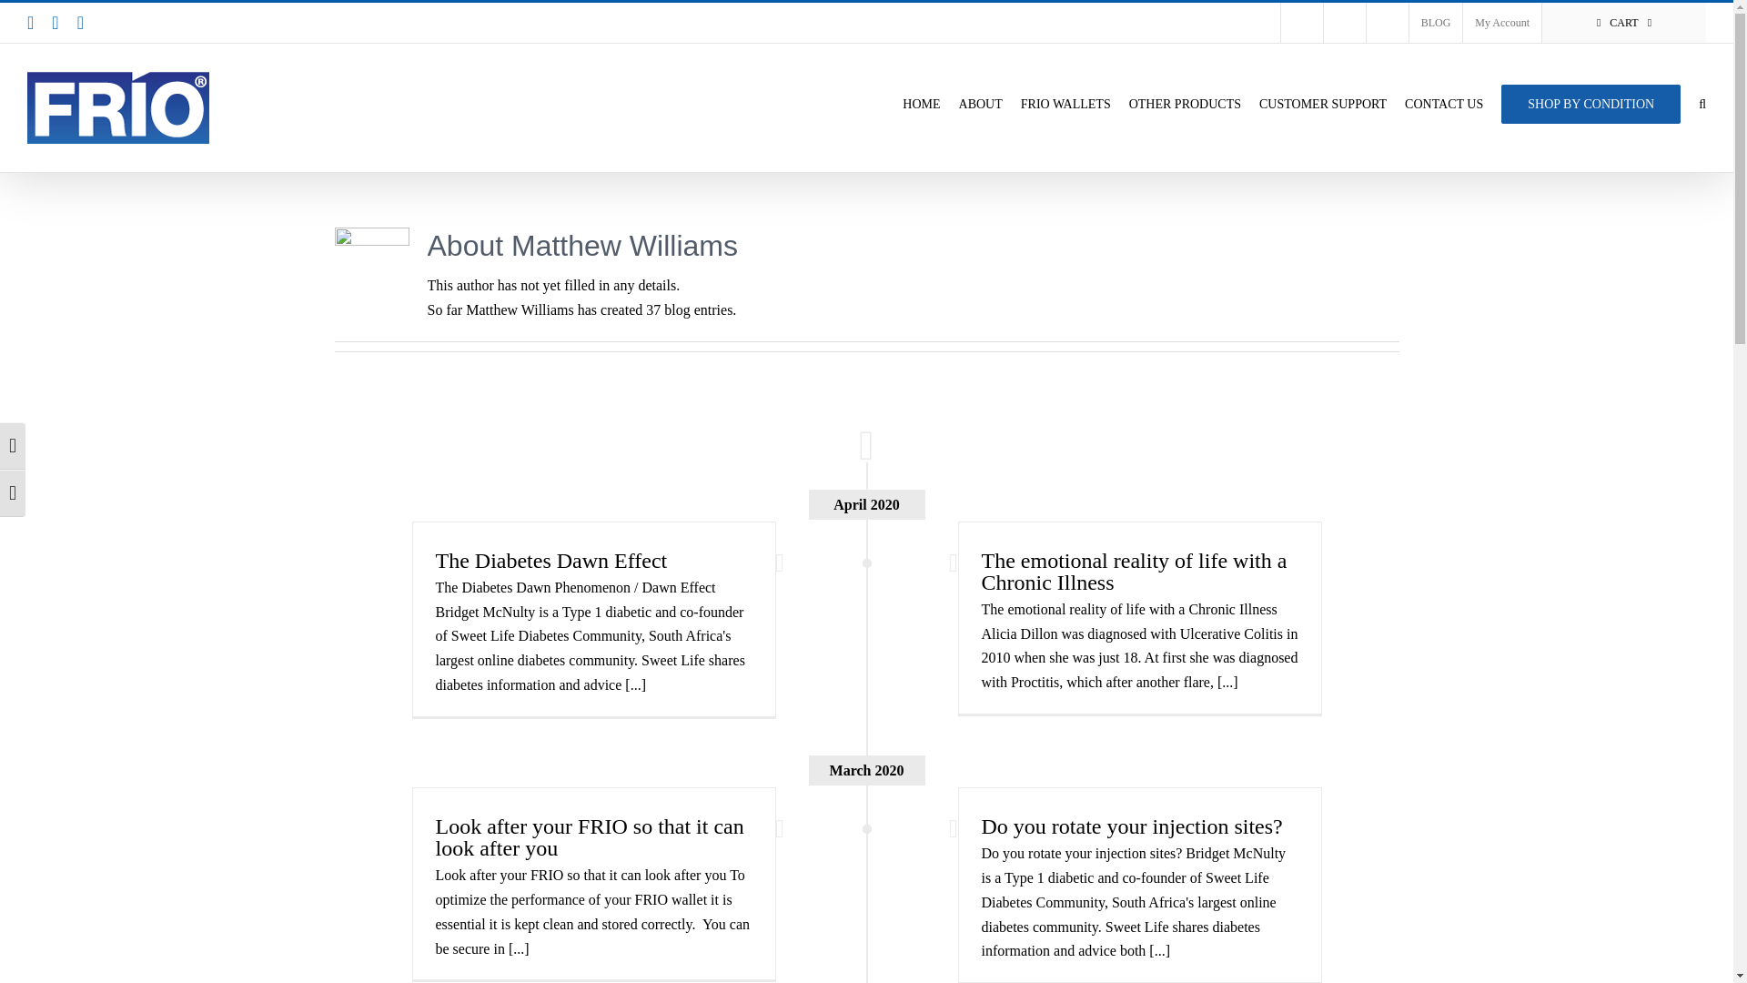 This screenshot has width=1747, height=983. I want to click on OTHER PRODUCTS, so click(1185, 102).